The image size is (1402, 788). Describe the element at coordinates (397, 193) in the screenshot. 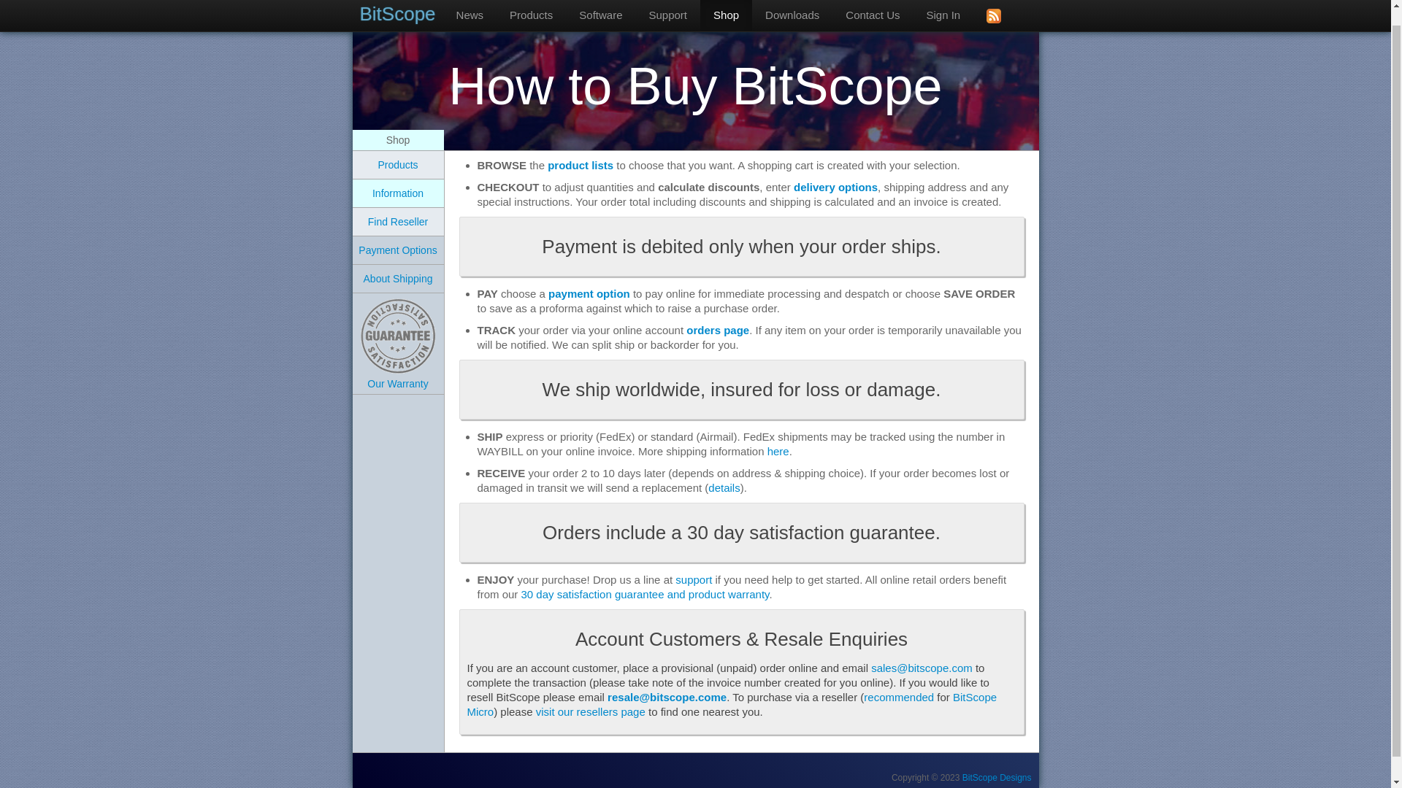

I see `Information` at that location.